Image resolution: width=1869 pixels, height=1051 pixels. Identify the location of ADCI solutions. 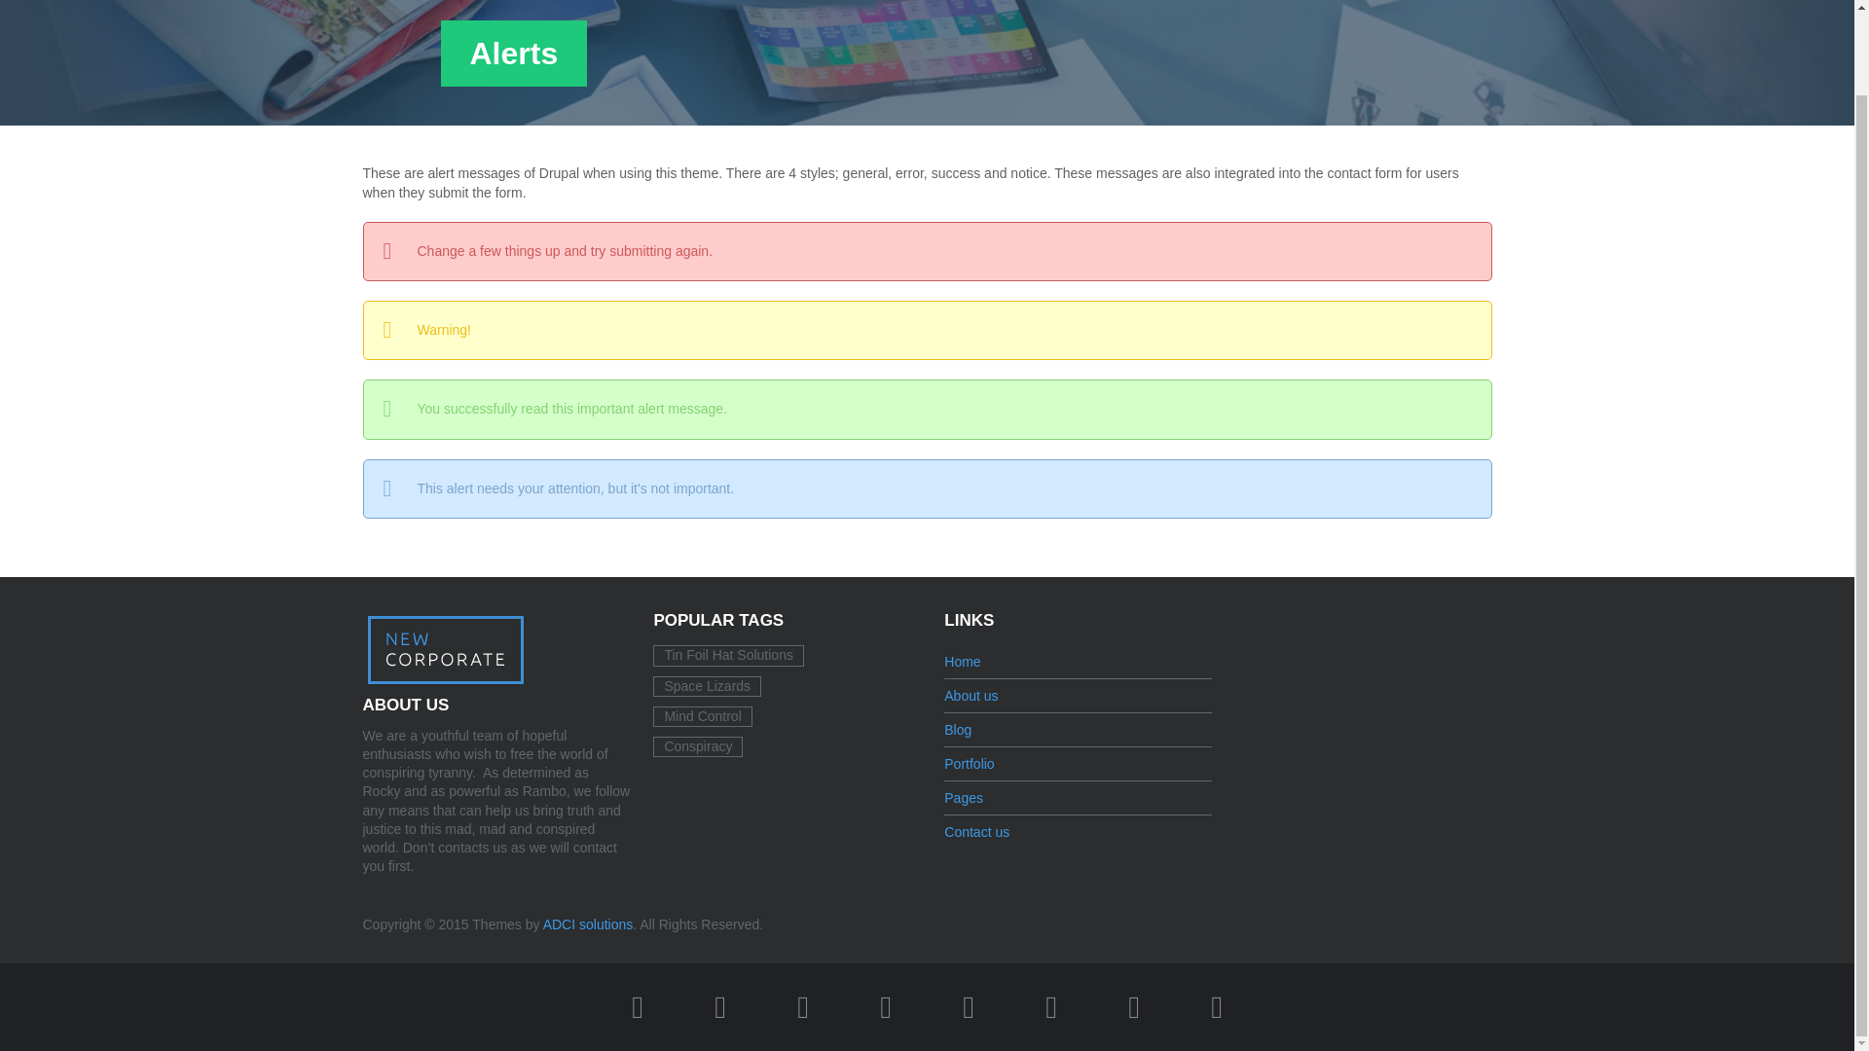
(588, 924).